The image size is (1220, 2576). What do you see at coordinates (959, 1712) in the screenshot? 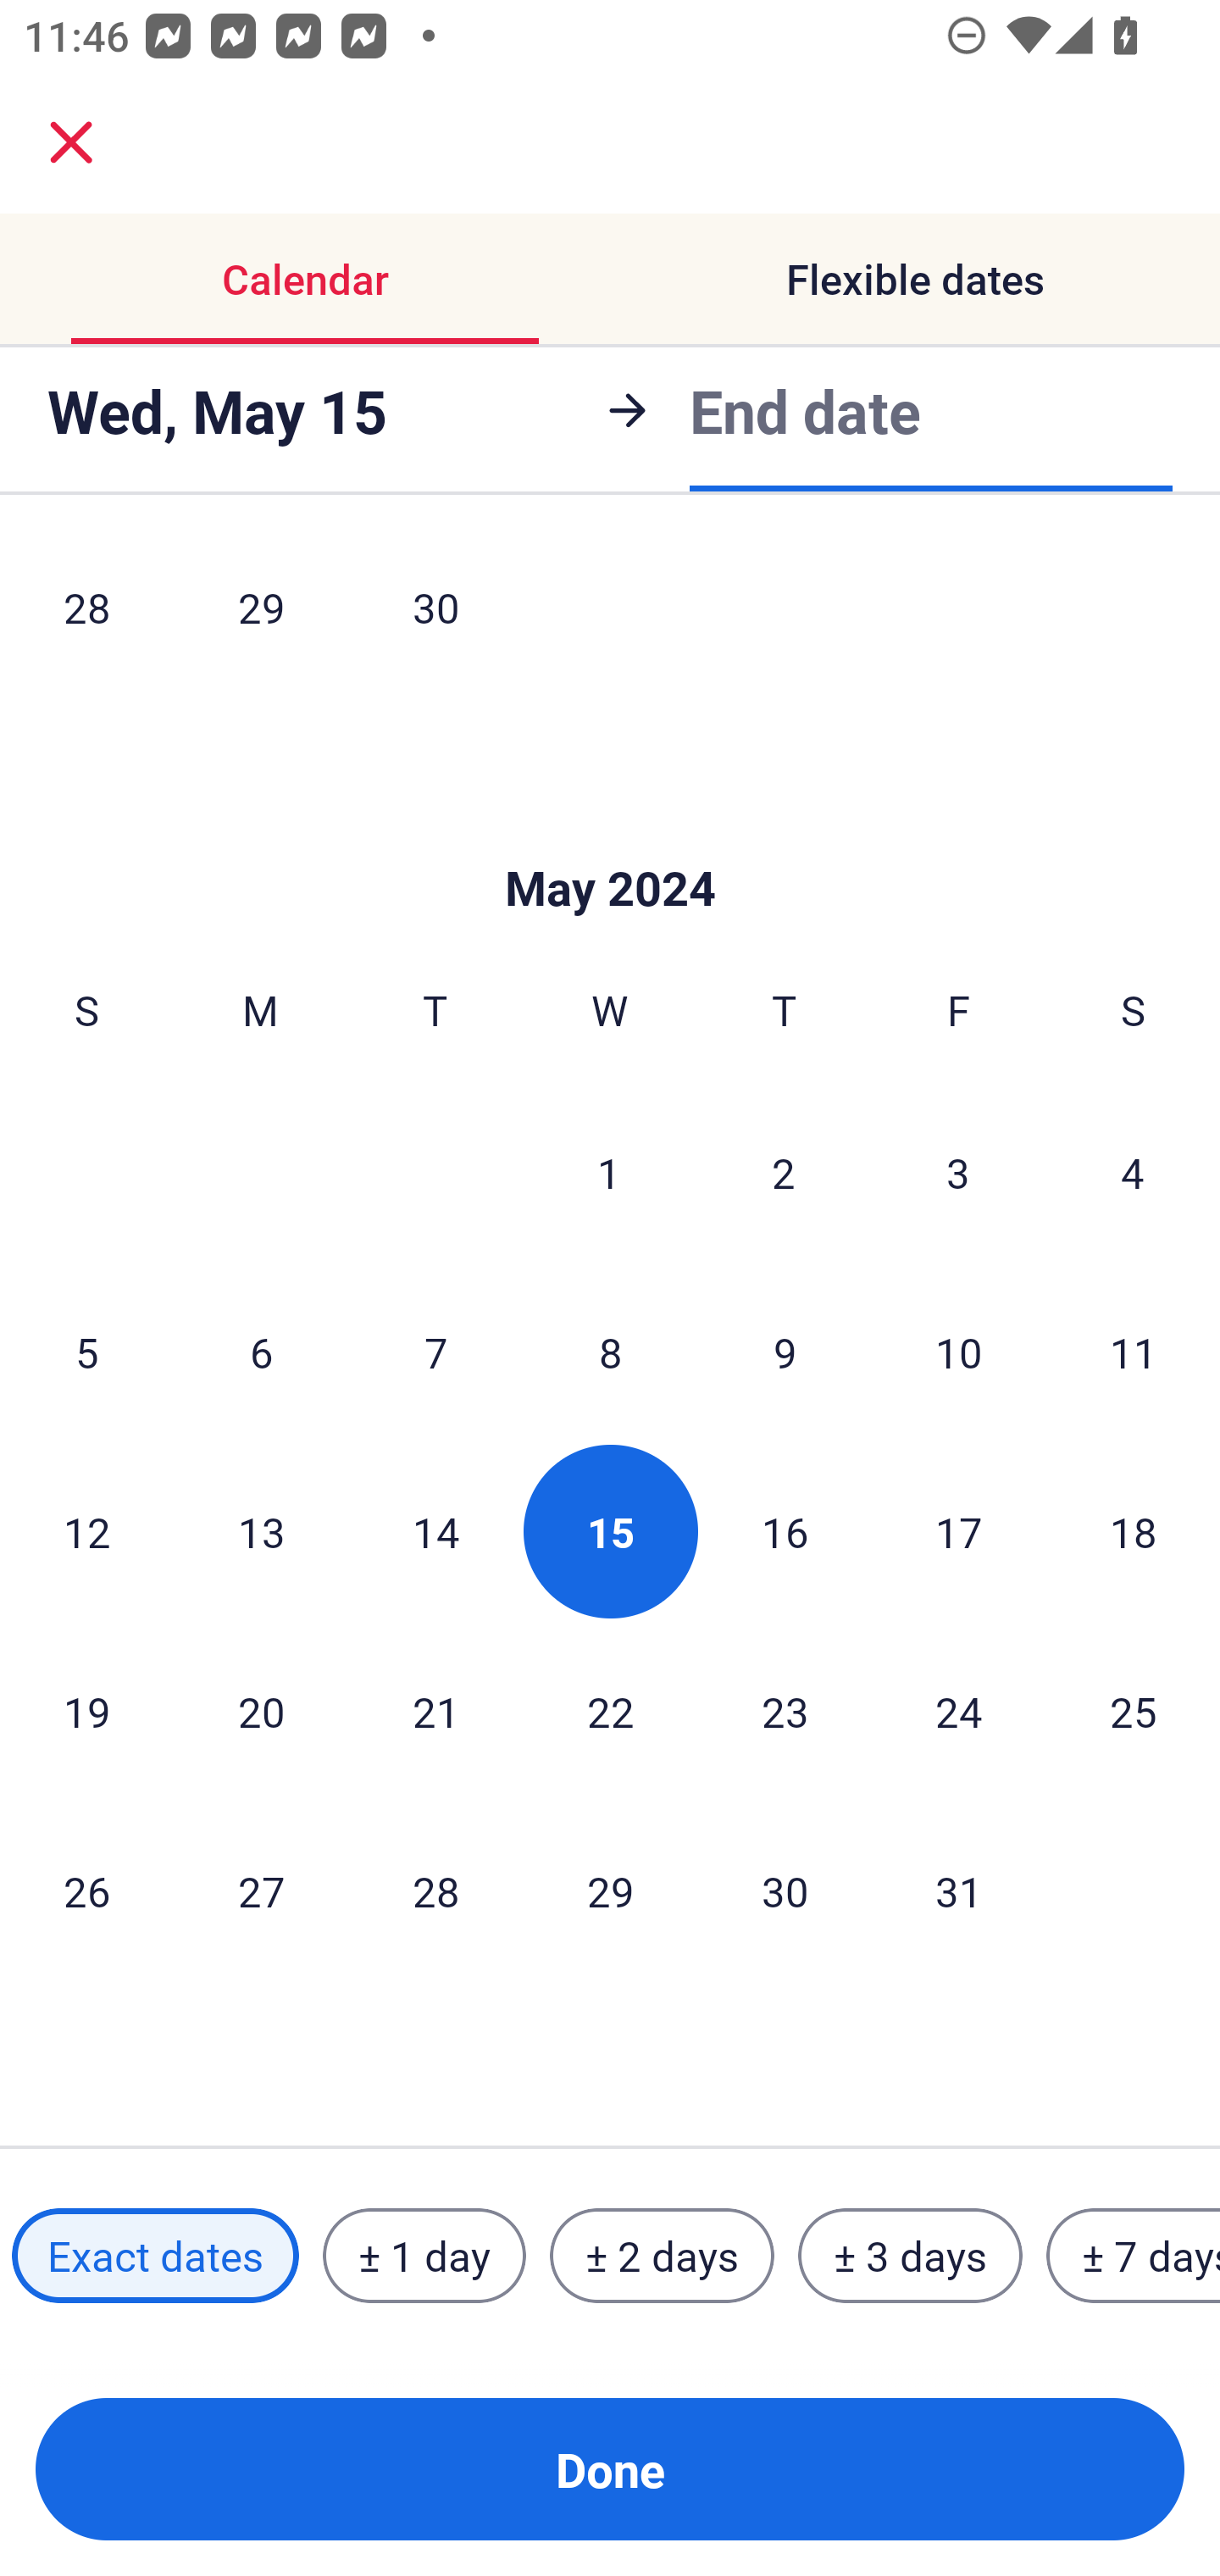
I see `24 Friday, May 24, 2024` at bounding box center [959, 1712].